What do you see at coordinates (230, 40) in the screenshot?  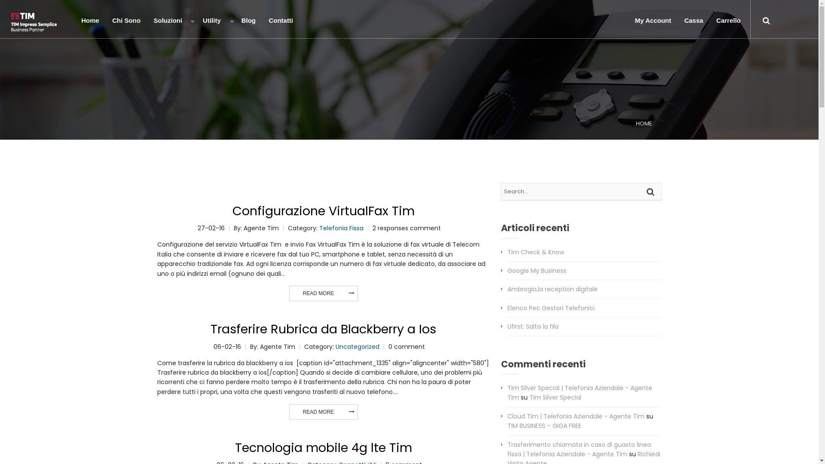 I see `Blocco servizi a pagamento` at bounding box center [230, 40].